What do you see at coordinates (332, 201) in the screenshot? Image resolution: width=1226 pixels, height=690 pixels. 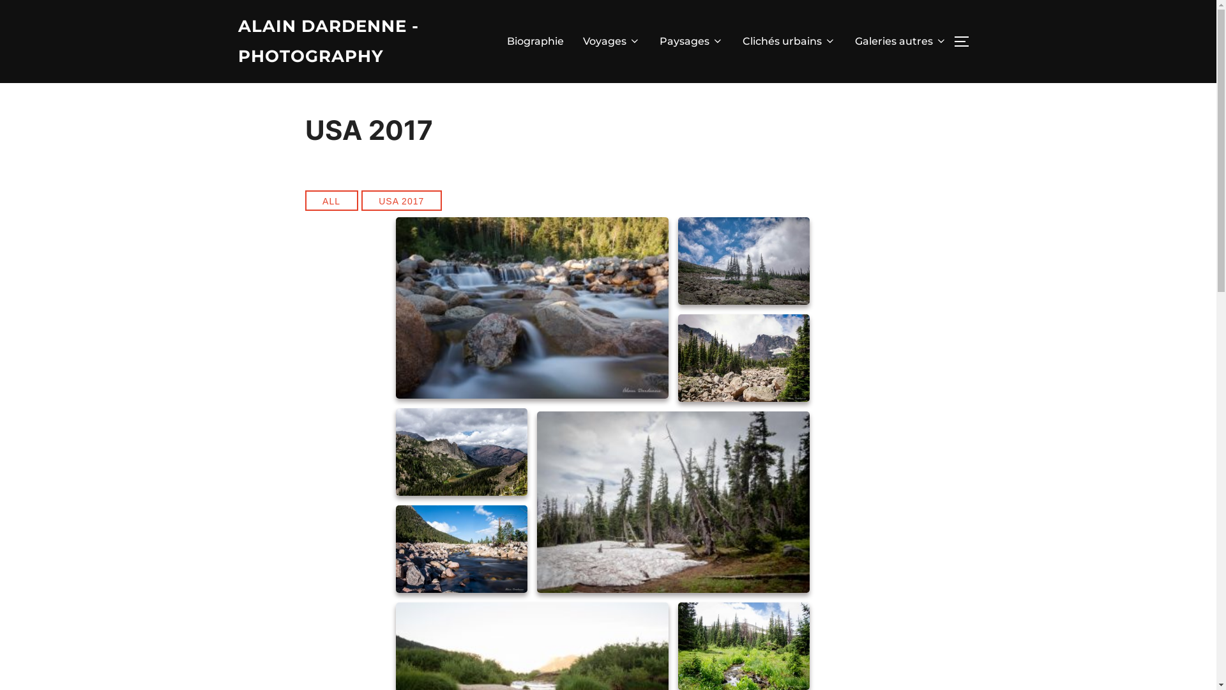 I see `ALL` at bounding box center [332, 201].